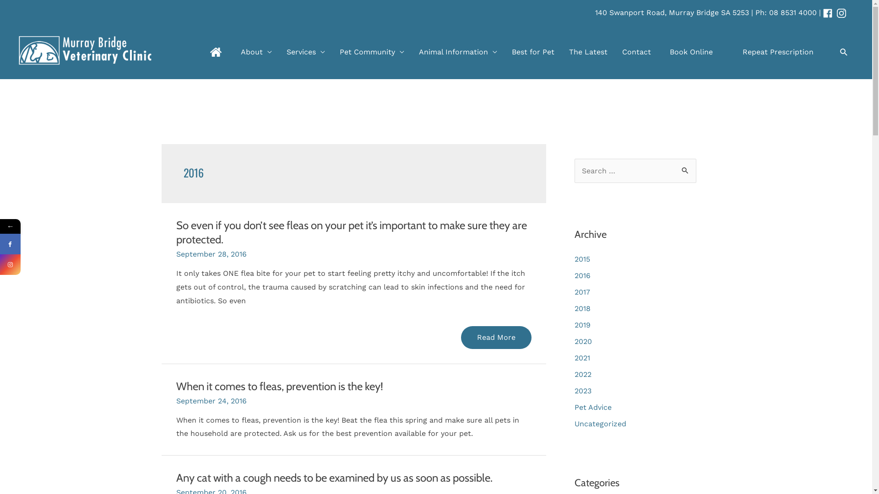 Image resolution: width=879 pixels, height=494 pixels. What do you see at coordinates (582, 259) in the screenshot?
I see `2015` at bounding box center [582, 259].